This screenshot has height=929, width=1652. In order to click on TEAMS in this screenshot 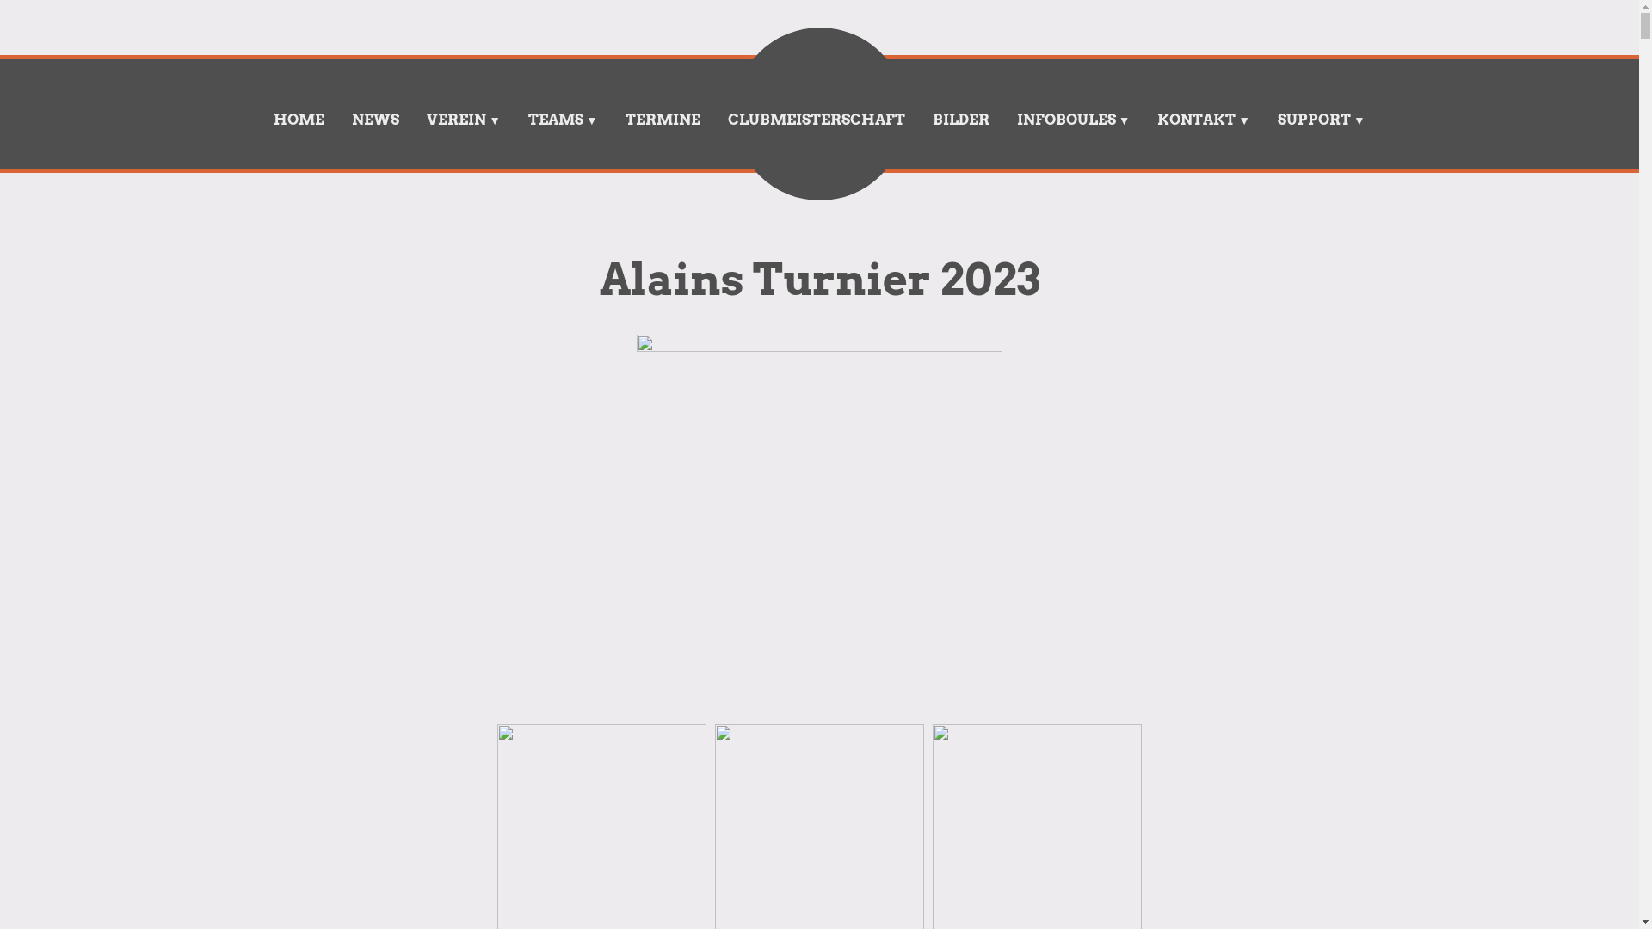, I will do `click(563, 120)`.